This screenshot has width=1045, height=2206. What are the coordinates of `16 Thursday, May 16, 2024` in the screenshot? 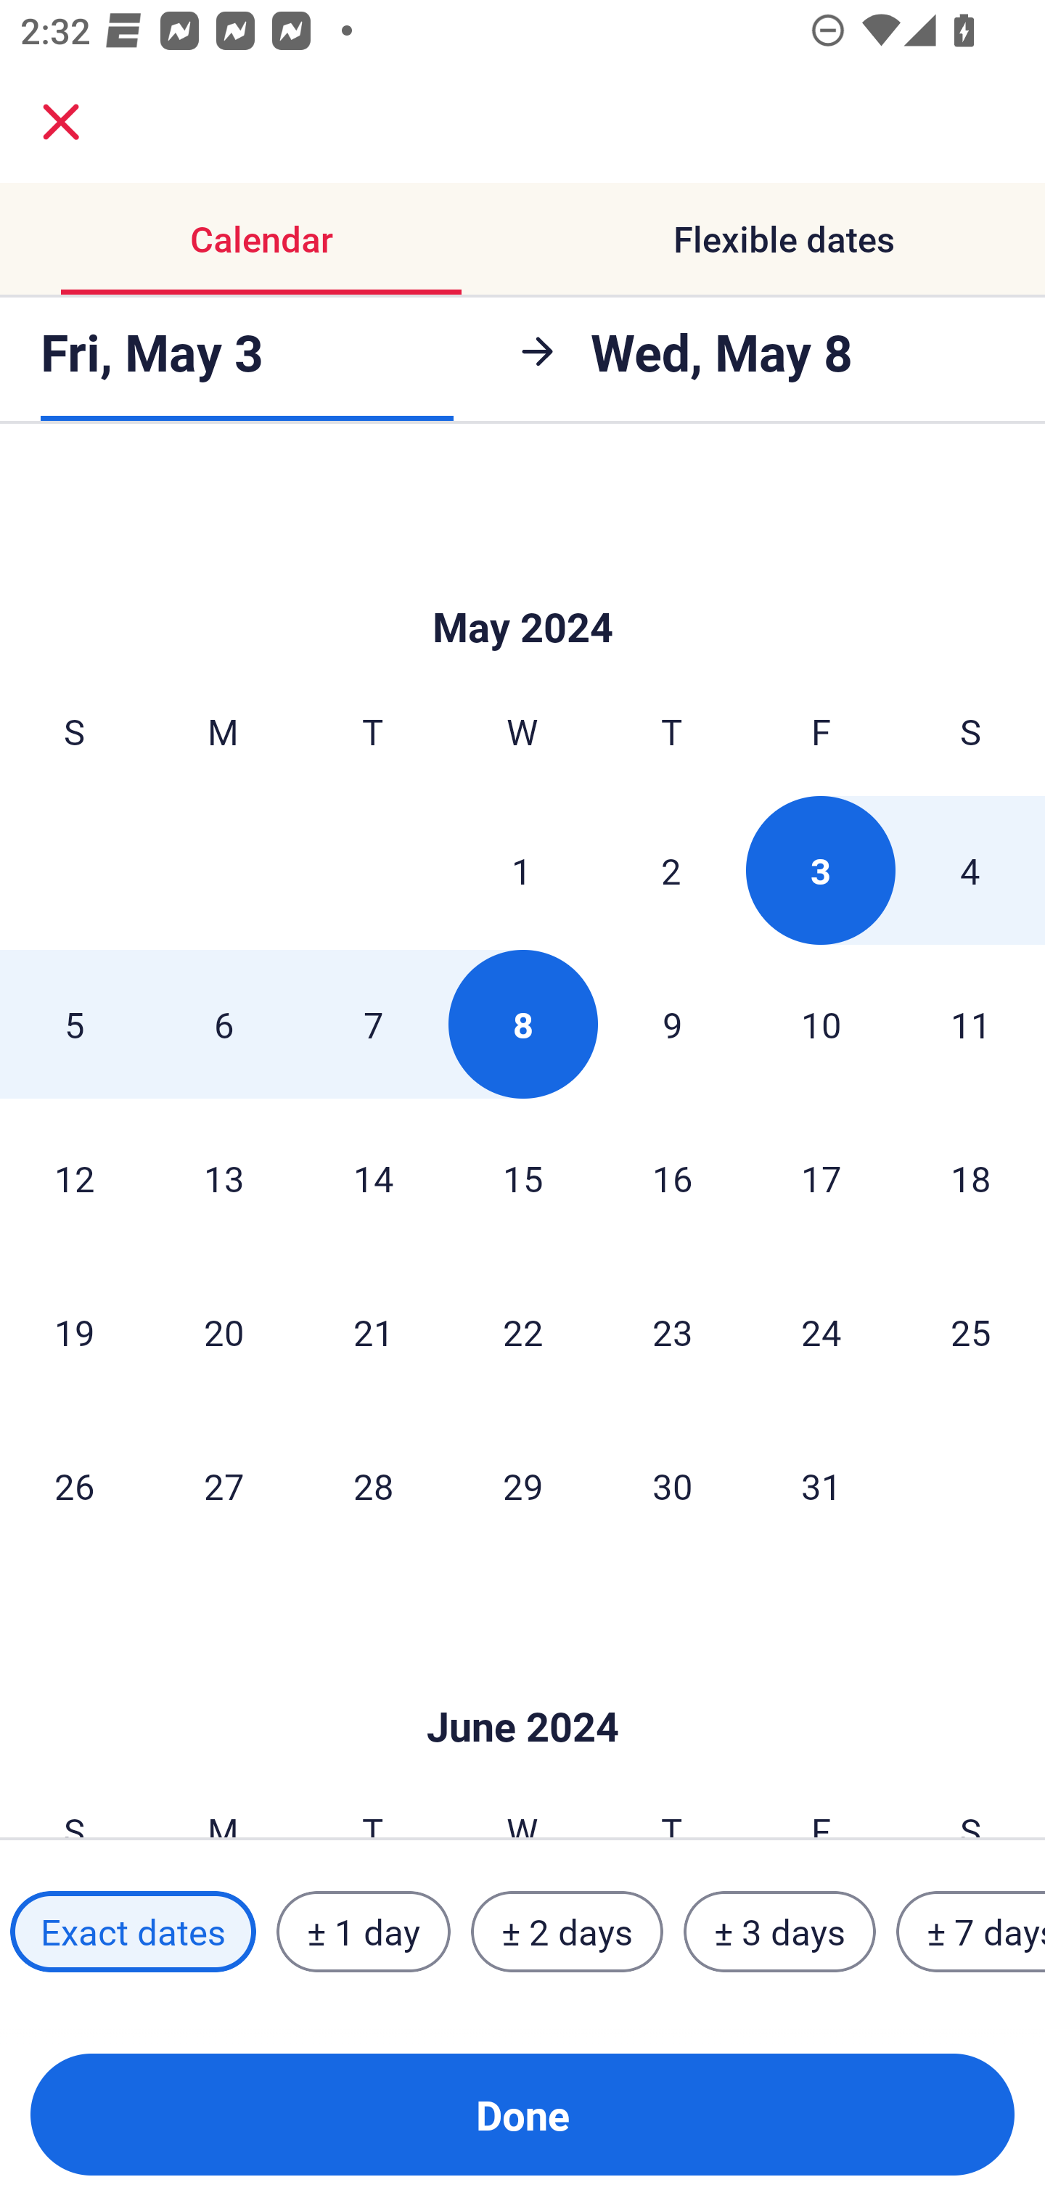 It's located at (672, 1178).